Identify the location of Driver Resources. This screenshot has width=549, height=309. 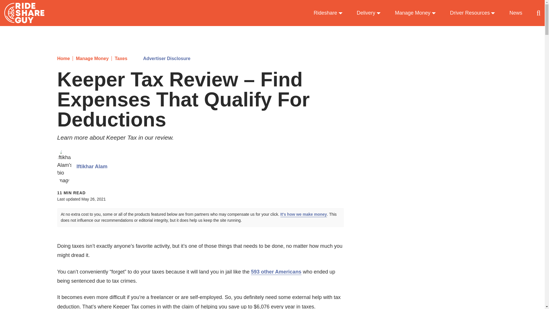
(472, 13).